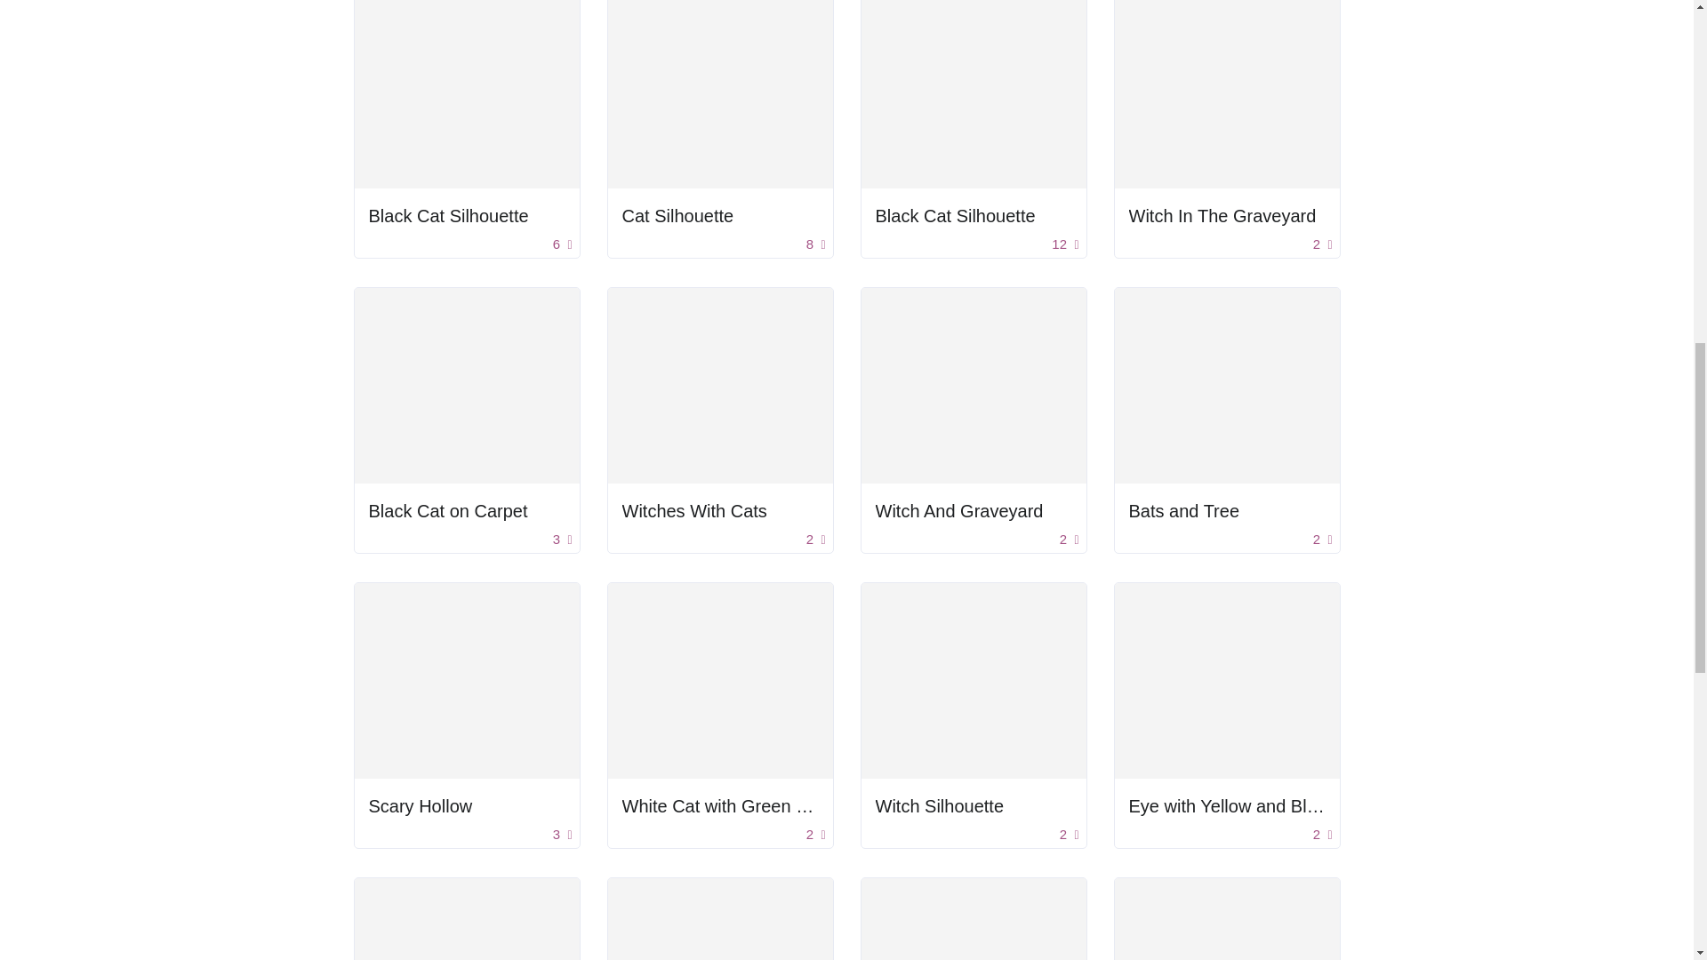 The width and height of the screenshot is (1707, 960). What do you see at coordinates (466, 806) in the screenshot?
I see `Scary Hollow` at bounding box center [466, 806].